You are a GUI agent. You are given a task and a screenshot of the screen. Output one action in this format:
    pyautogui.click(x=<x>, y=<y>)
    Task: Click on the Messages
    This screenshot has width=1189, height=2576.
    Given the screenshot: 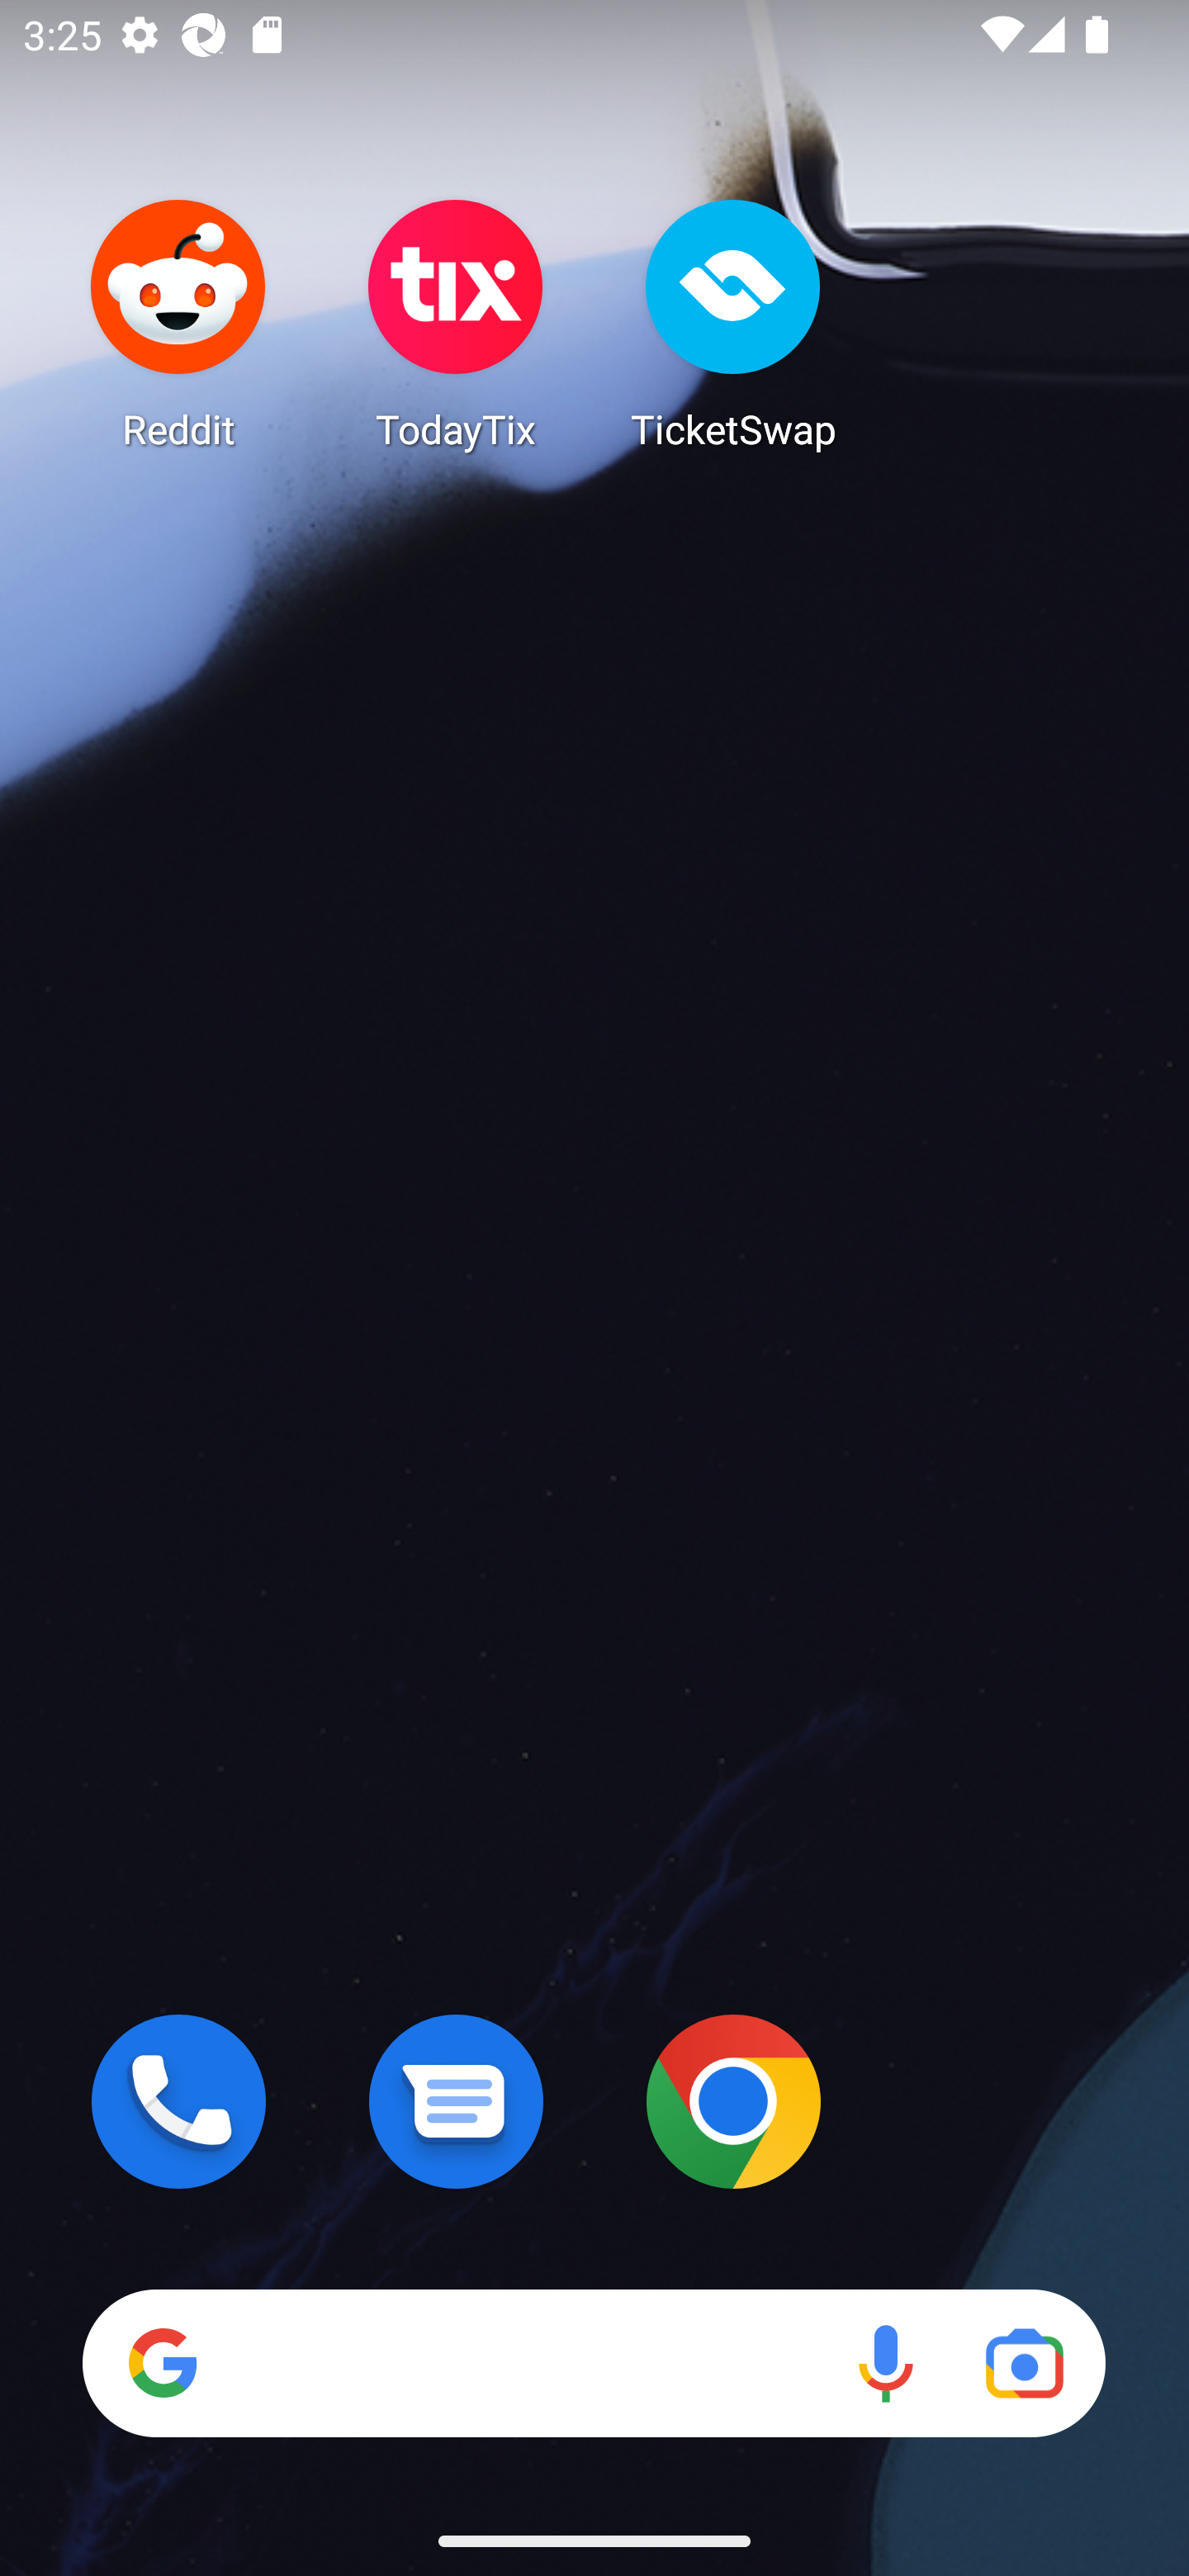 What is the action you would take?
    pyautogui.click(x=456, y=2101)
    